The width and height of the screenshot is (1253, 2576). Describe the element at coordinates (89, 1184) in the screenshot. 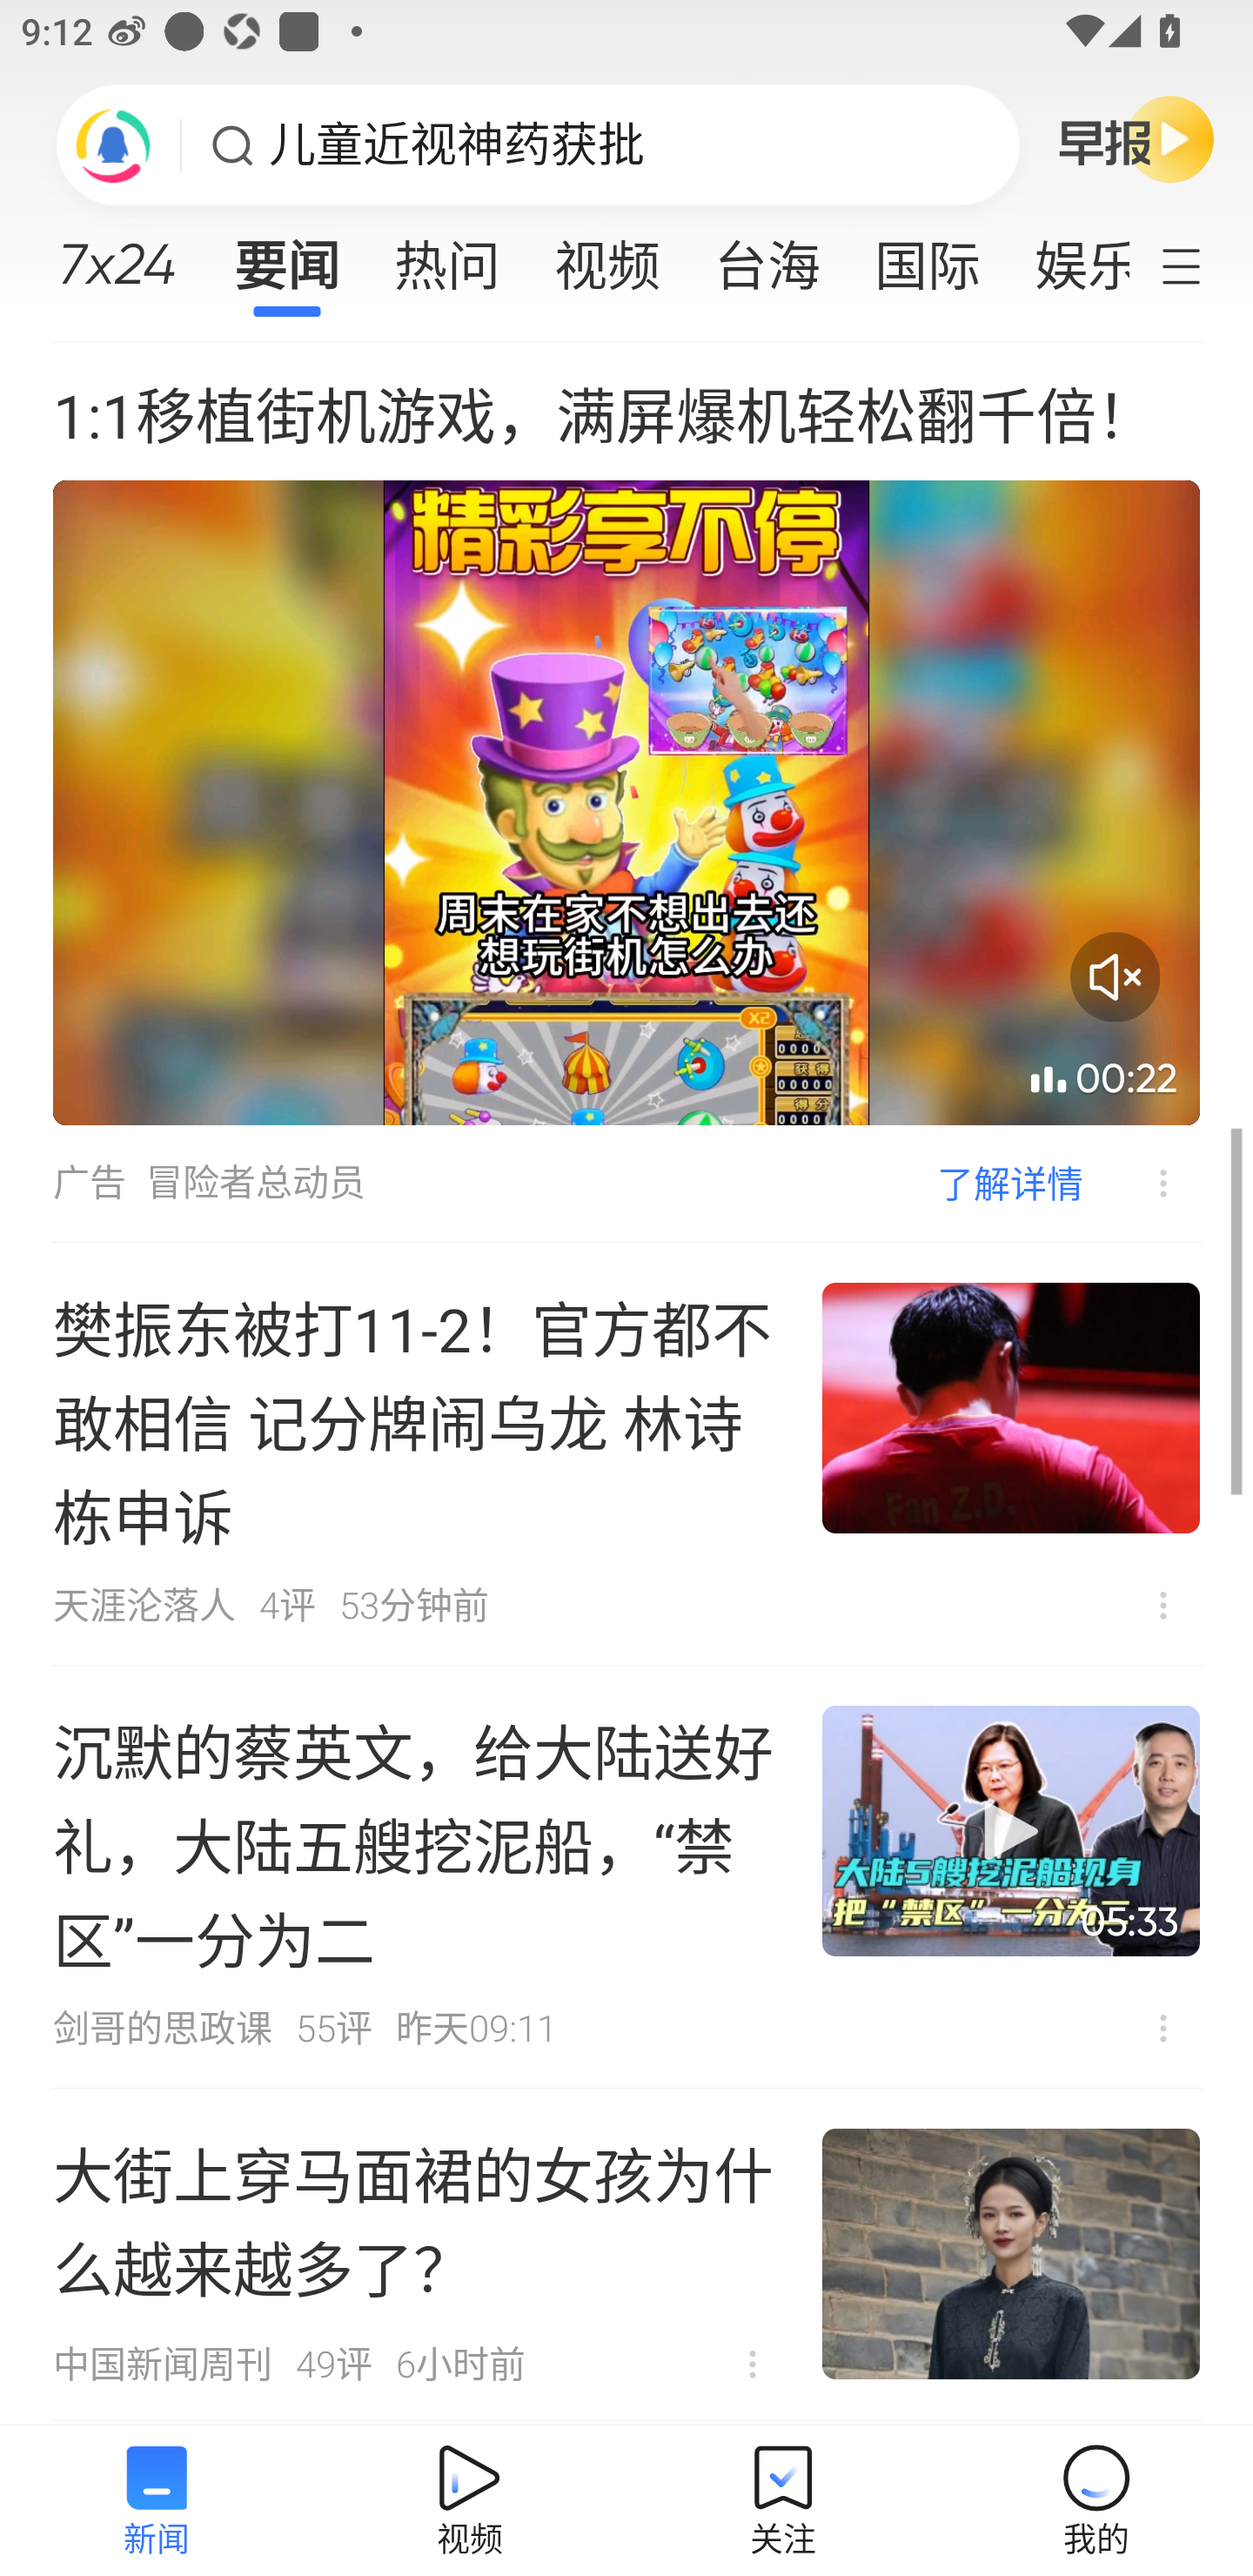

I see `广告` at that location.